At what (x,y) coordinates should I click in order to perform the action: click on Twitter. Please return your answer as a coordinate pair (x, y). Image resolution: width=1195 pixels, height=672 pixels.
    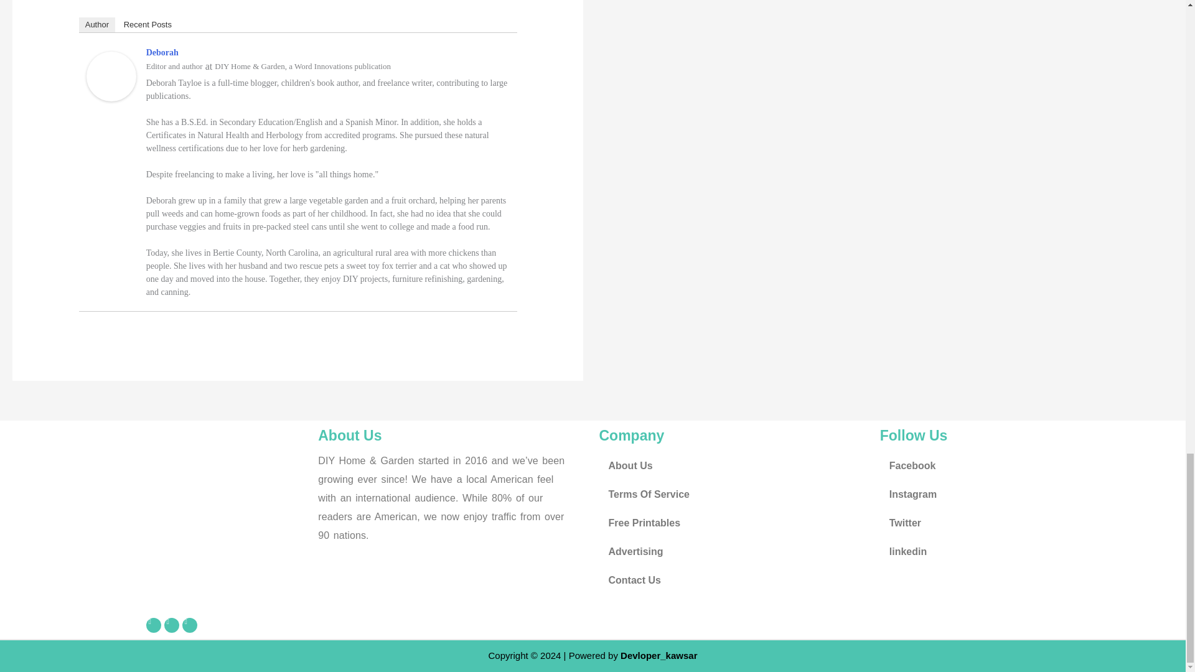
    Looking at the image, I should click on (1014, 523).